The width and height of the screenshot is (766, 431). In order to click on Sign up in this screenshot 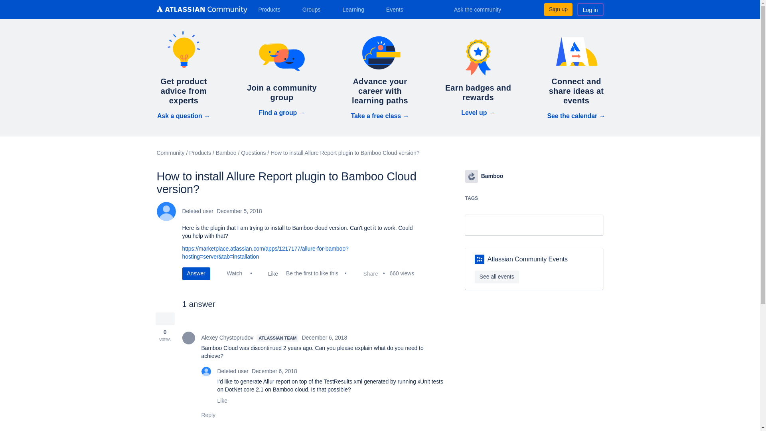, I will do `click(558, 9)`.